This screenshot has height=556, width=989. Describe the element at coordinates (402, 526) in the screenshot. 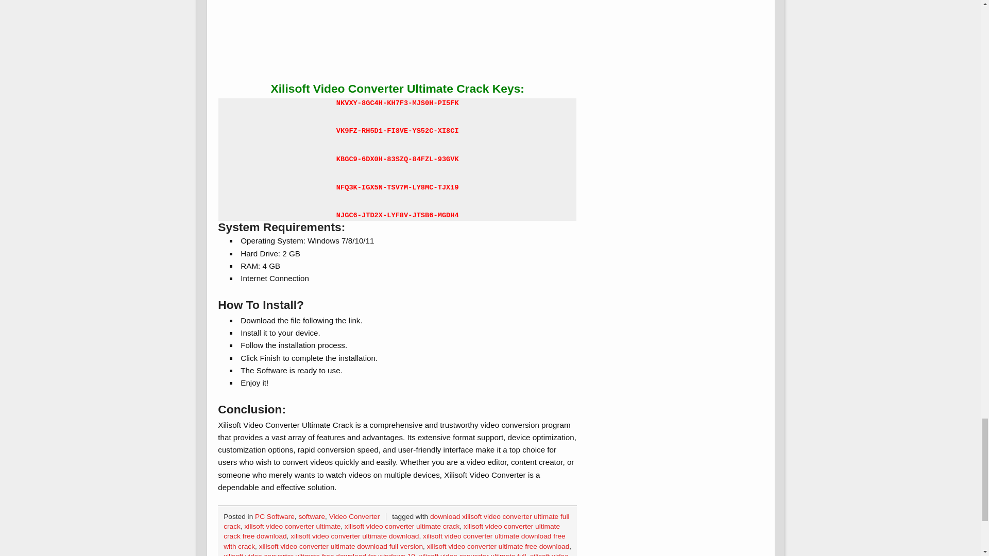

I see `xilisoft video converter ultimate crack` at that location.